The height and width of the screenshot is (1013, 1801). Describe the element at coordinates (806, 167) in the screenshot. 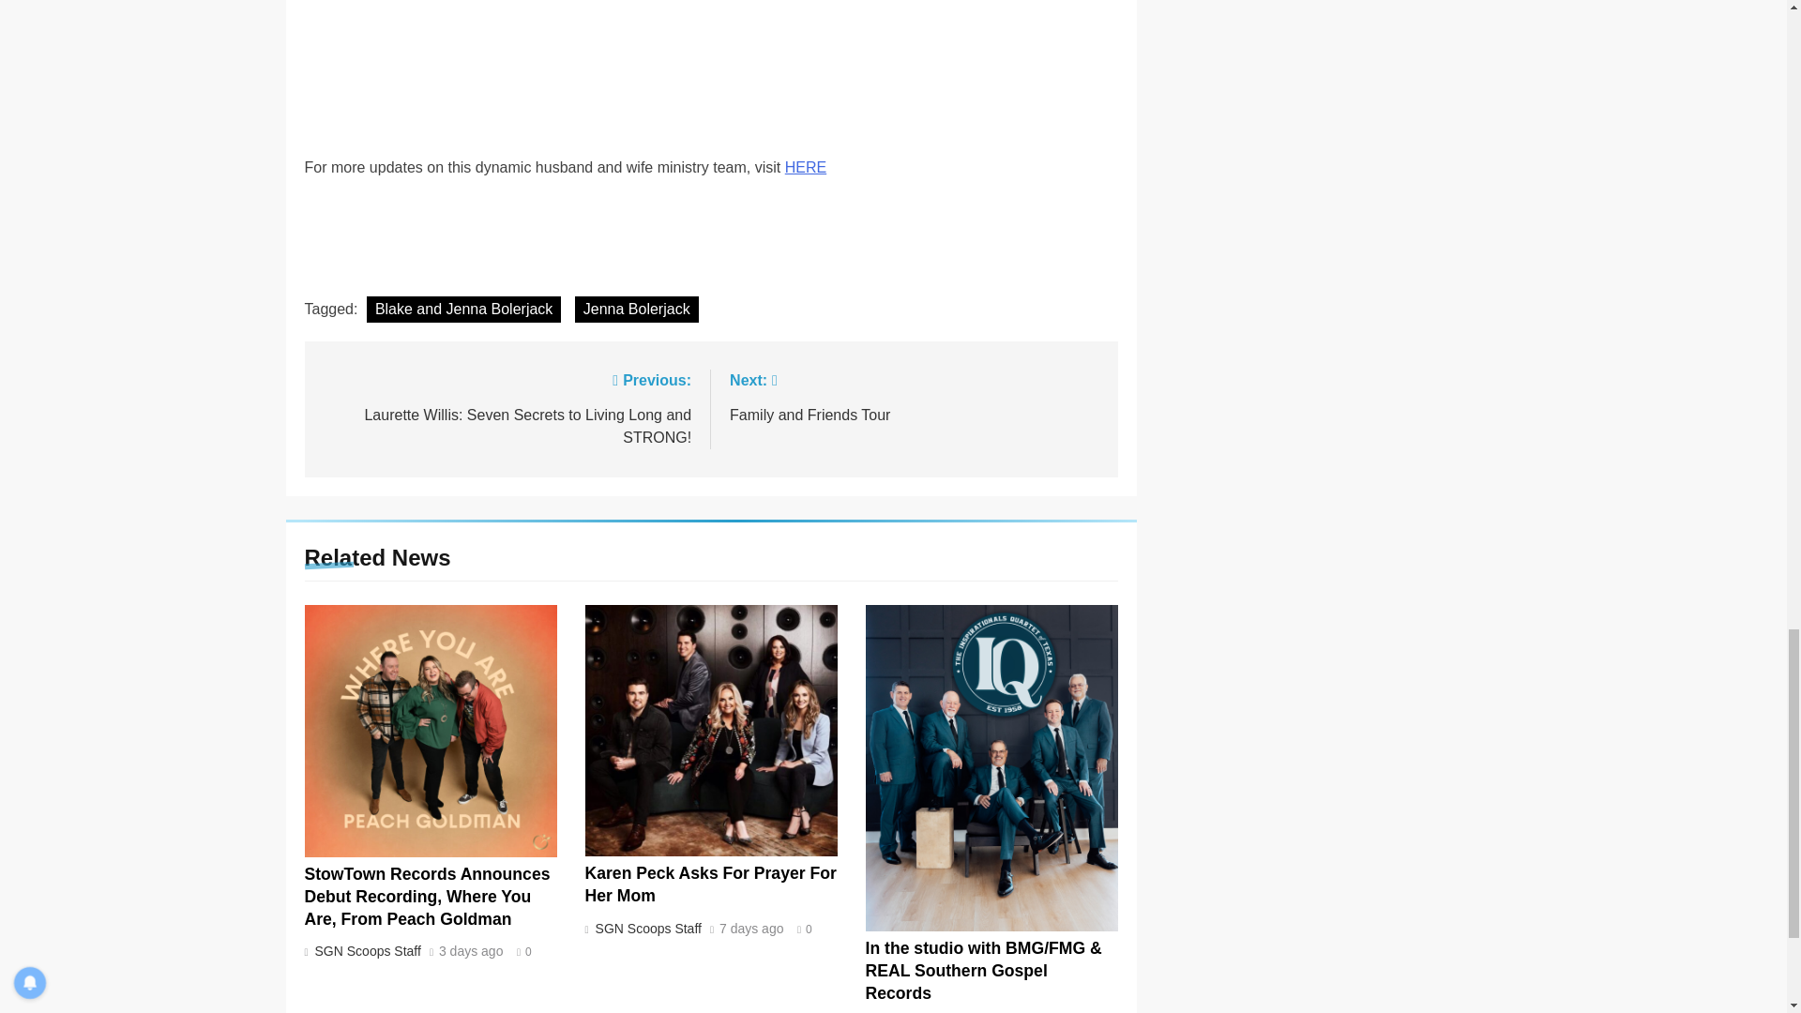

I see `Blake and Jenna Bolerjack` at that location.